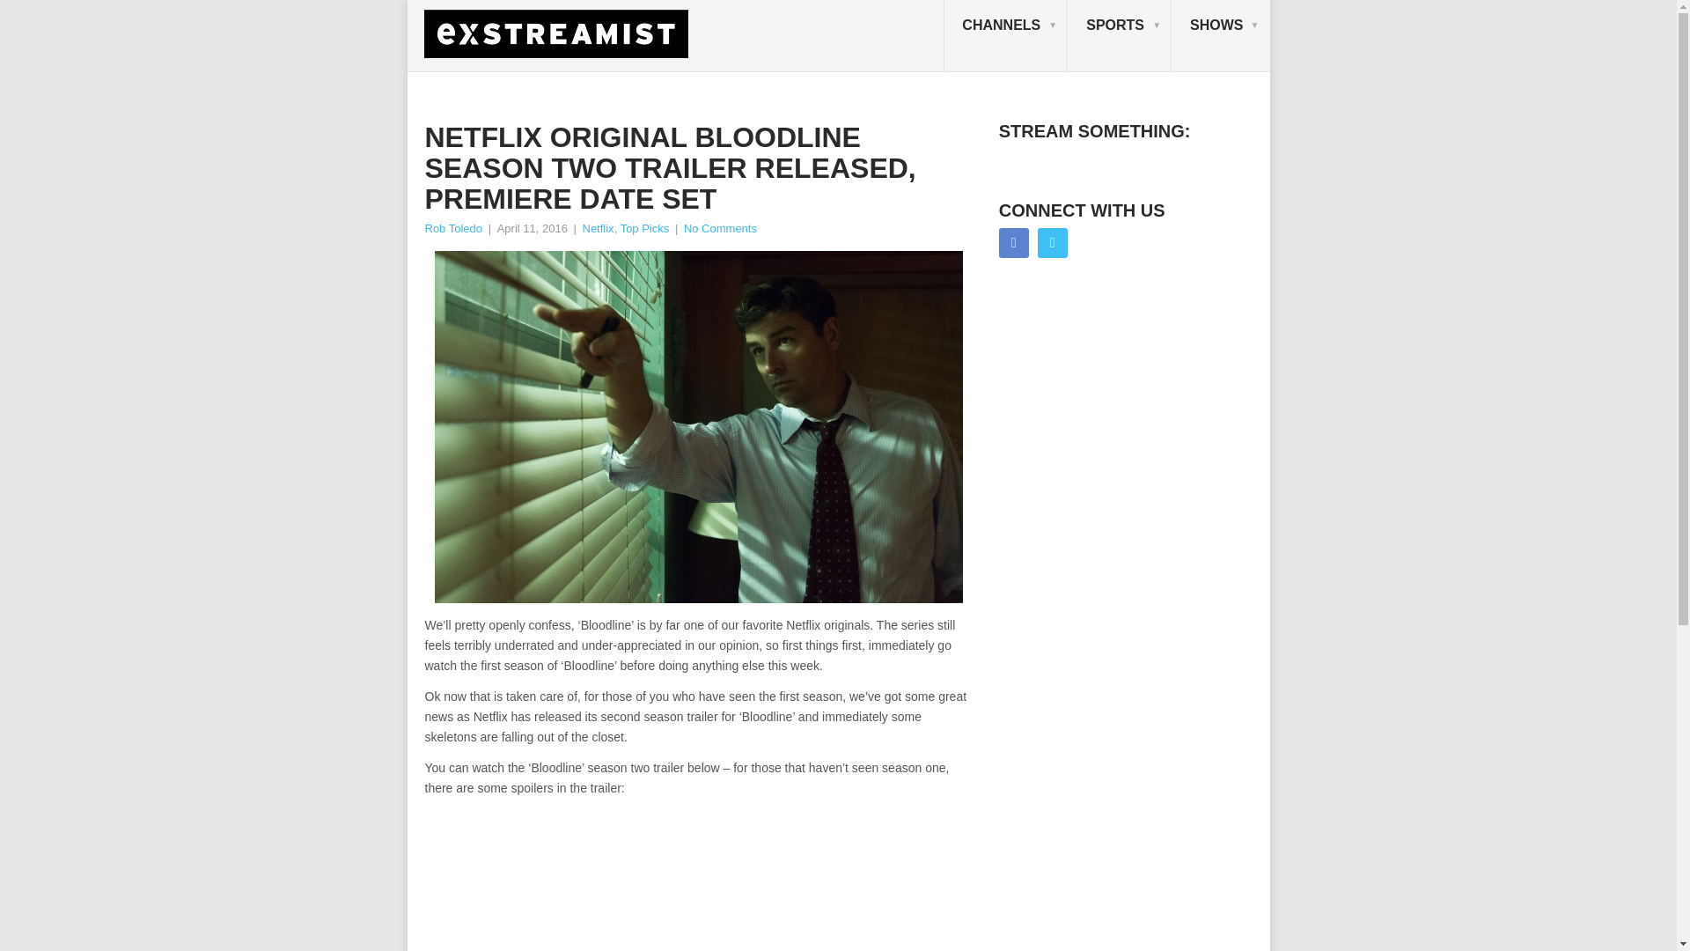 Image resolution: width=1690 pixels, height=951 pixels. Describe the element at coordinates (1120, 36) in the screenshot. I see `SPORTS` at that location.